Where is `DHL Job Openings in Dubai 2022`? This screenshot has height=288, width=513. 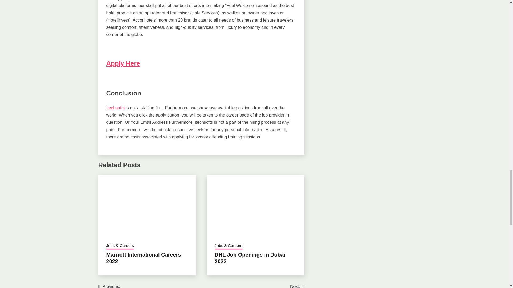 DHL Job Openings in Dubai 2022 is located at coordinates (250, 258).